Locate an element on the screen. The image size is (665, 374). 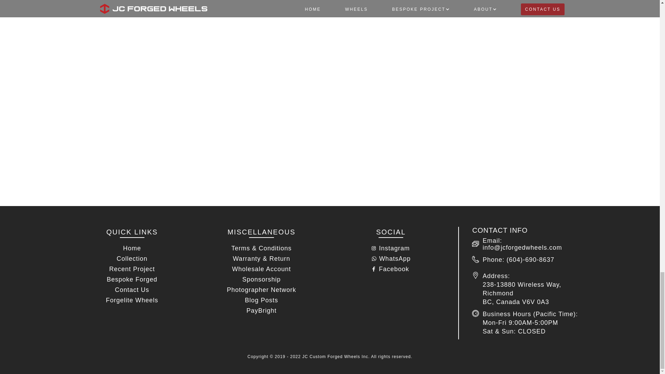
Photographer Network is located at coordinates (261, 290).